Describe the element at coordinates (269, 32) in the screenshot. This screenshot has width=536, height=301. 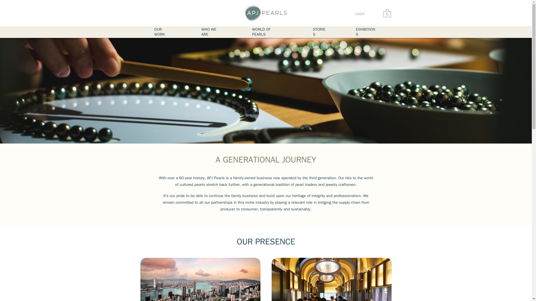
I see `WORLD OF PEARLS` at that location.